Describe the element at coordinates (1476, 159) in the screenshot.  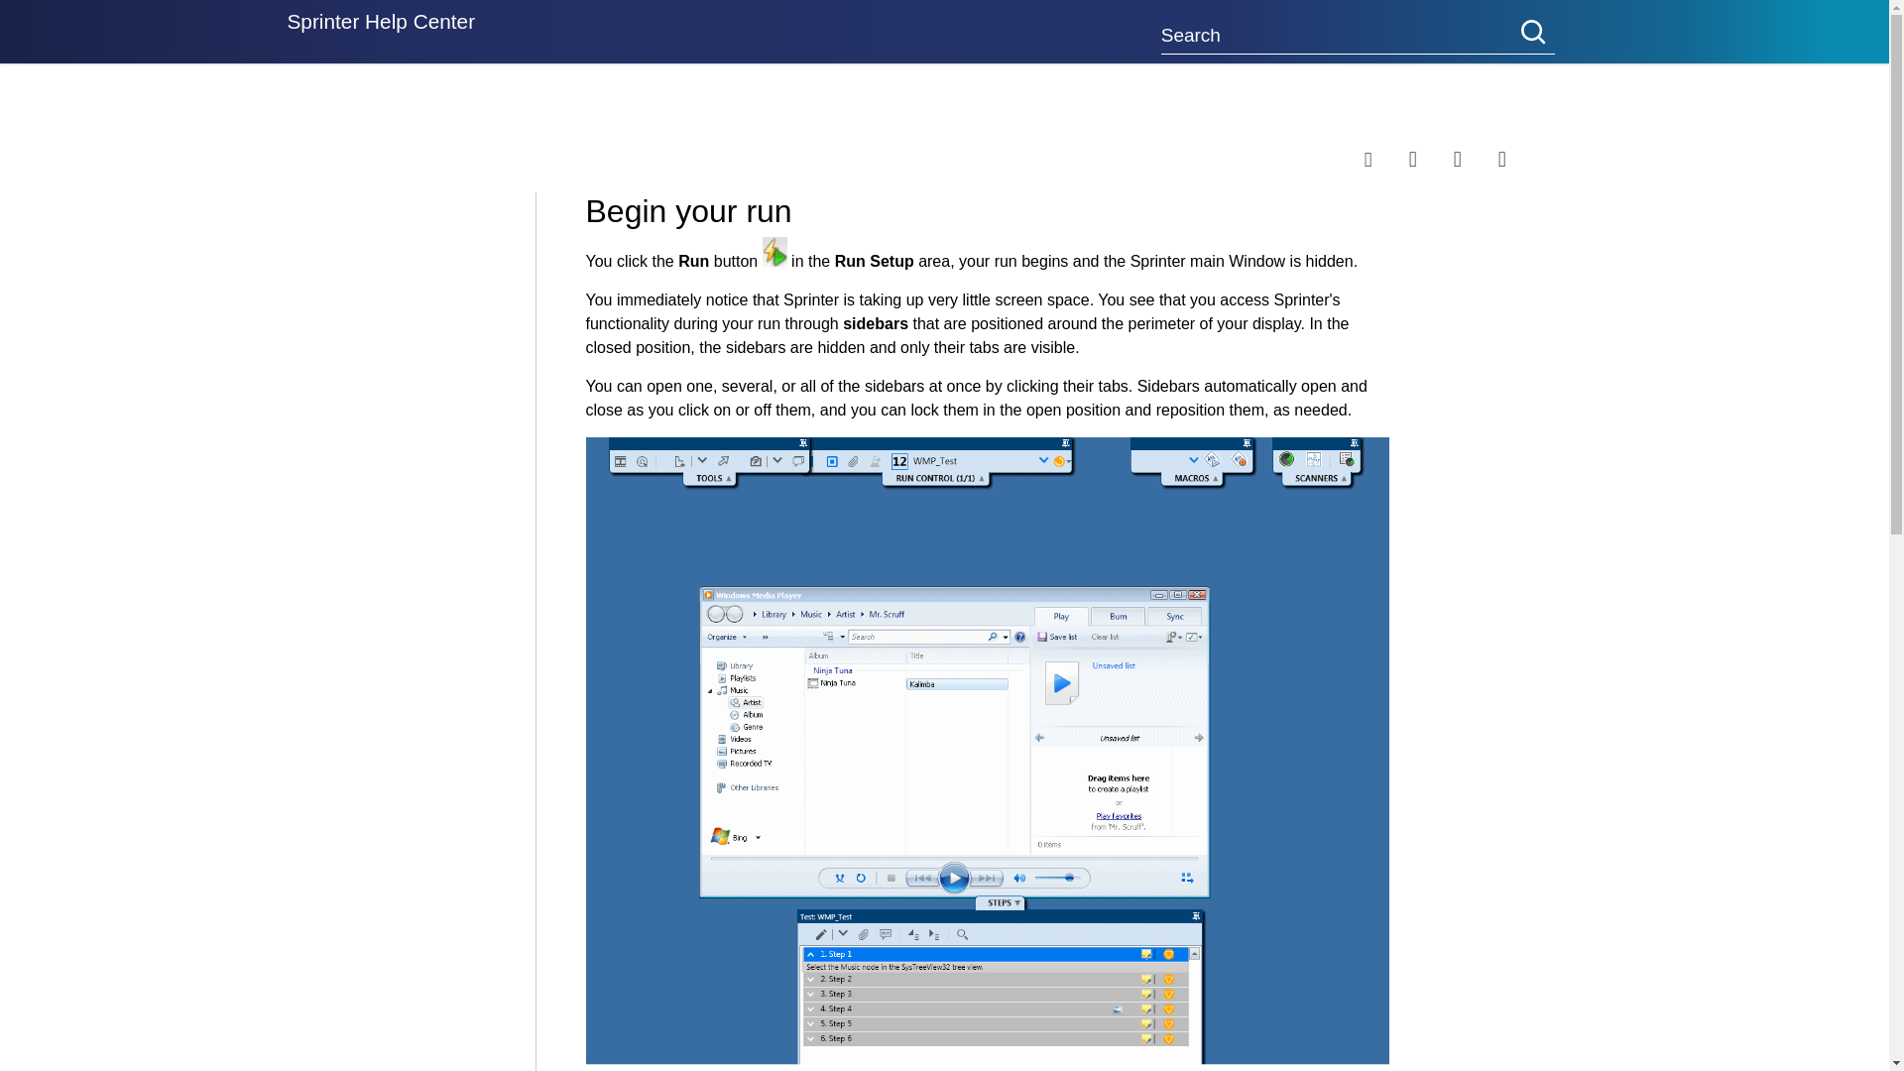
I see `Remove Highlights` at that location.